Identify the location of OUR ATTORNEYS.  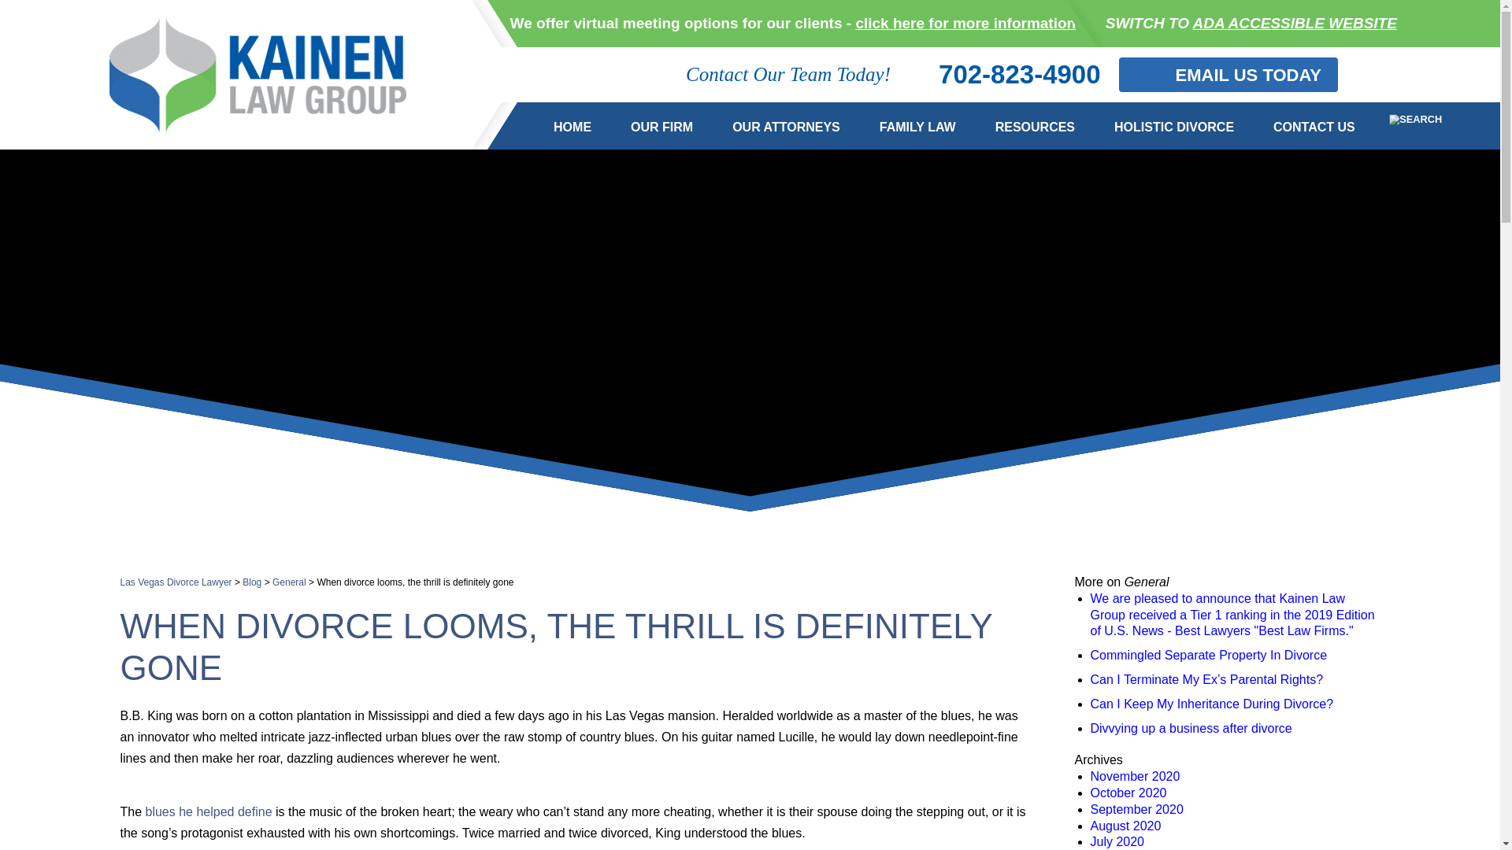
(786, 126).